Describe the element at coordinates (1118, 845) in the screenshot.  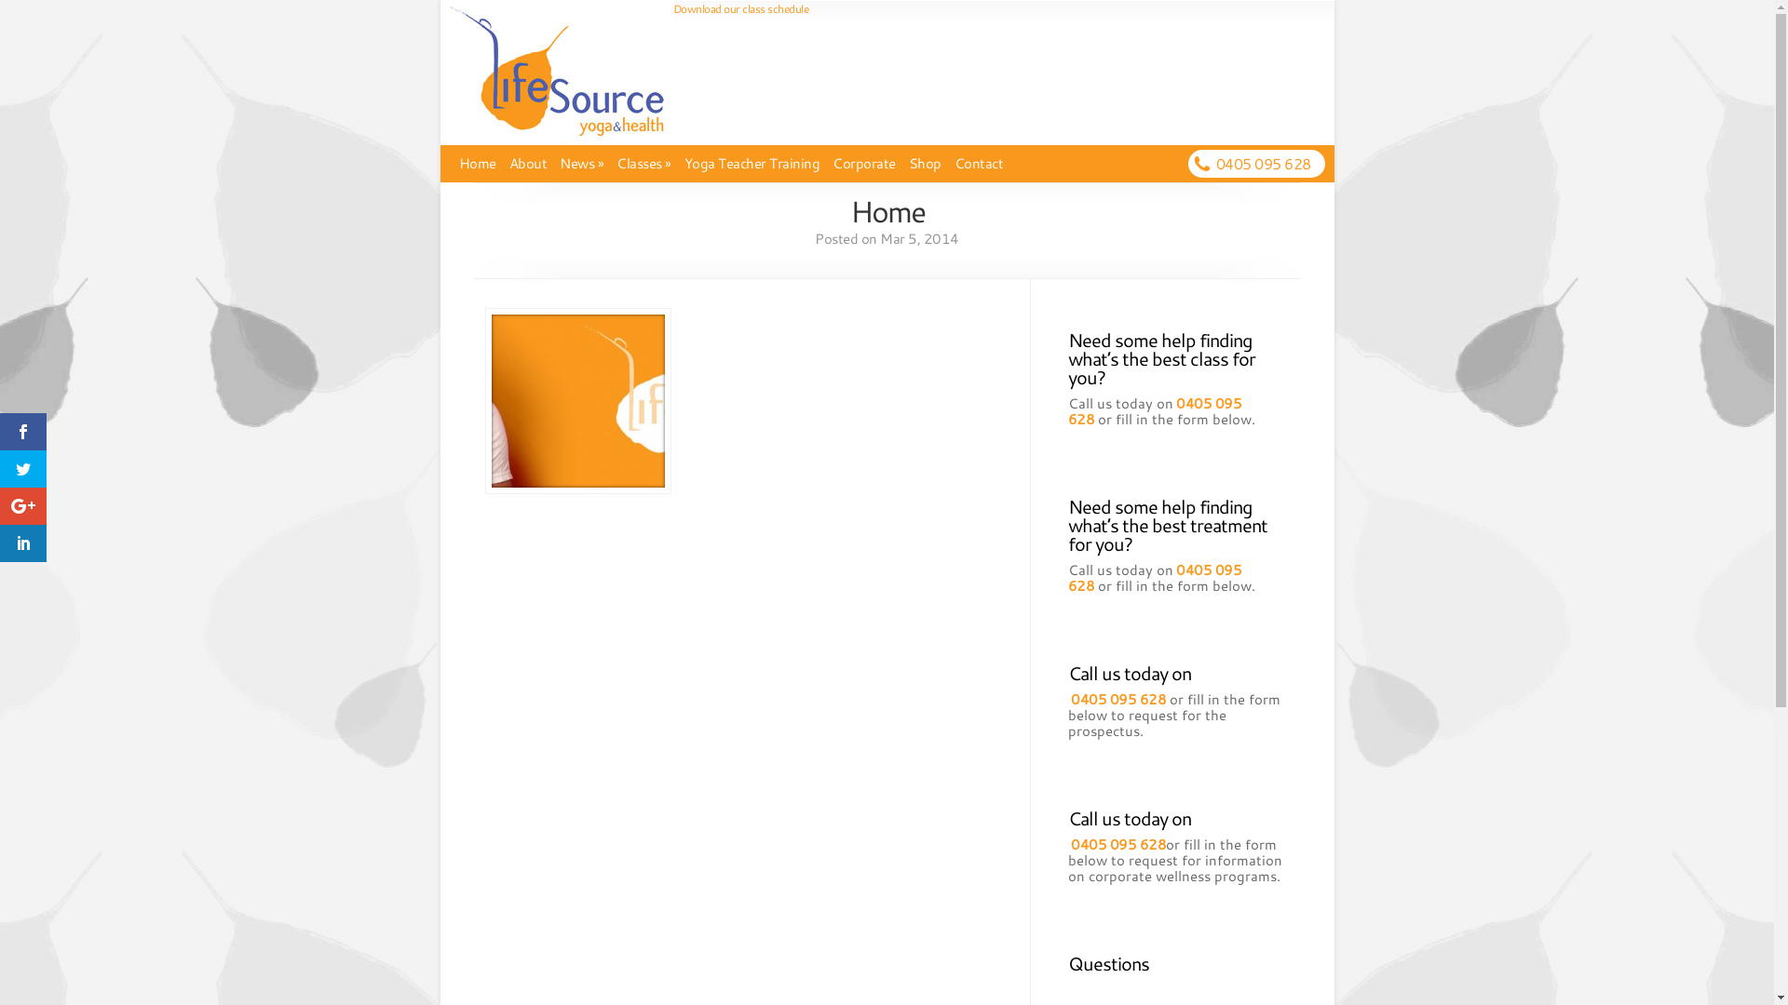
I see `0405 095 628` at that location.